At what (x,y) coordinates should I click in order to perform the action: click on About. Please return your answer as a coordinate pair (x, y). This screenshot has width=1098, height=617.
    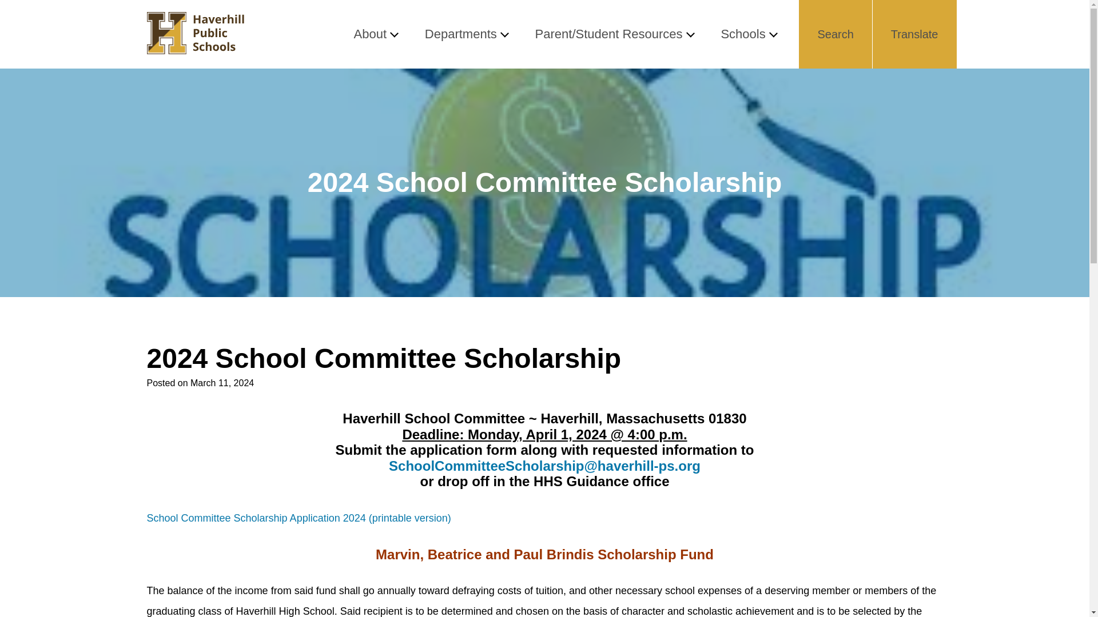
    Looking at the image, I should click on (375, 34).